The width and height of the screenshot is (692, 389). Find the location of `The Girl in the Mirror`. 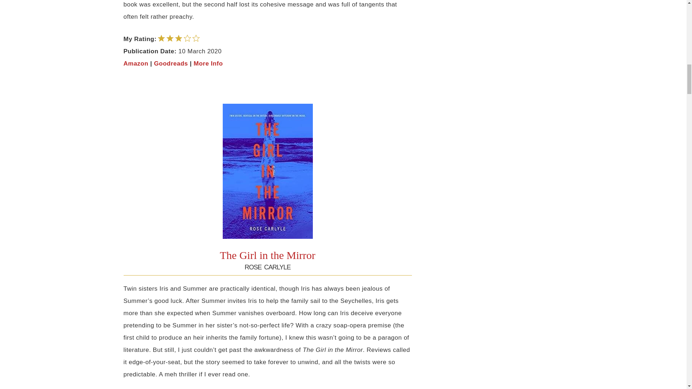

The Girl in the Mirror is located at coordinates (267, 255).